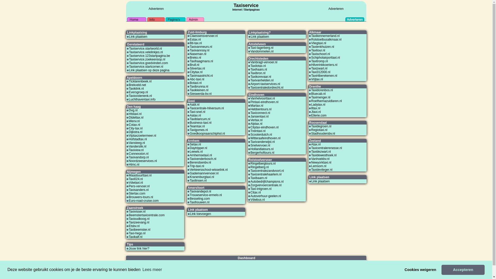 The height and width of the screenshot is (279, 496). I want to click on Taxi-lagerberg.nl, so click(262, 48).